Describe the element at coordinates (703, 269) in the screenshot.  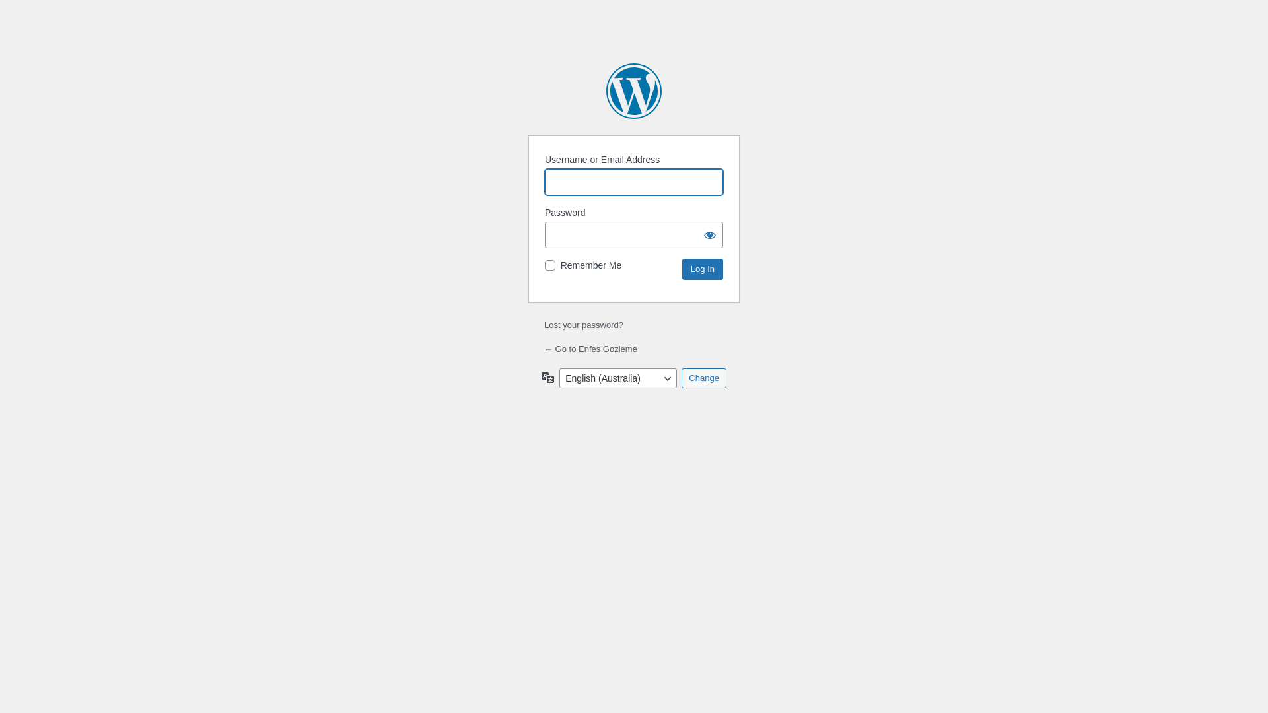
I see `Log In` at that location.